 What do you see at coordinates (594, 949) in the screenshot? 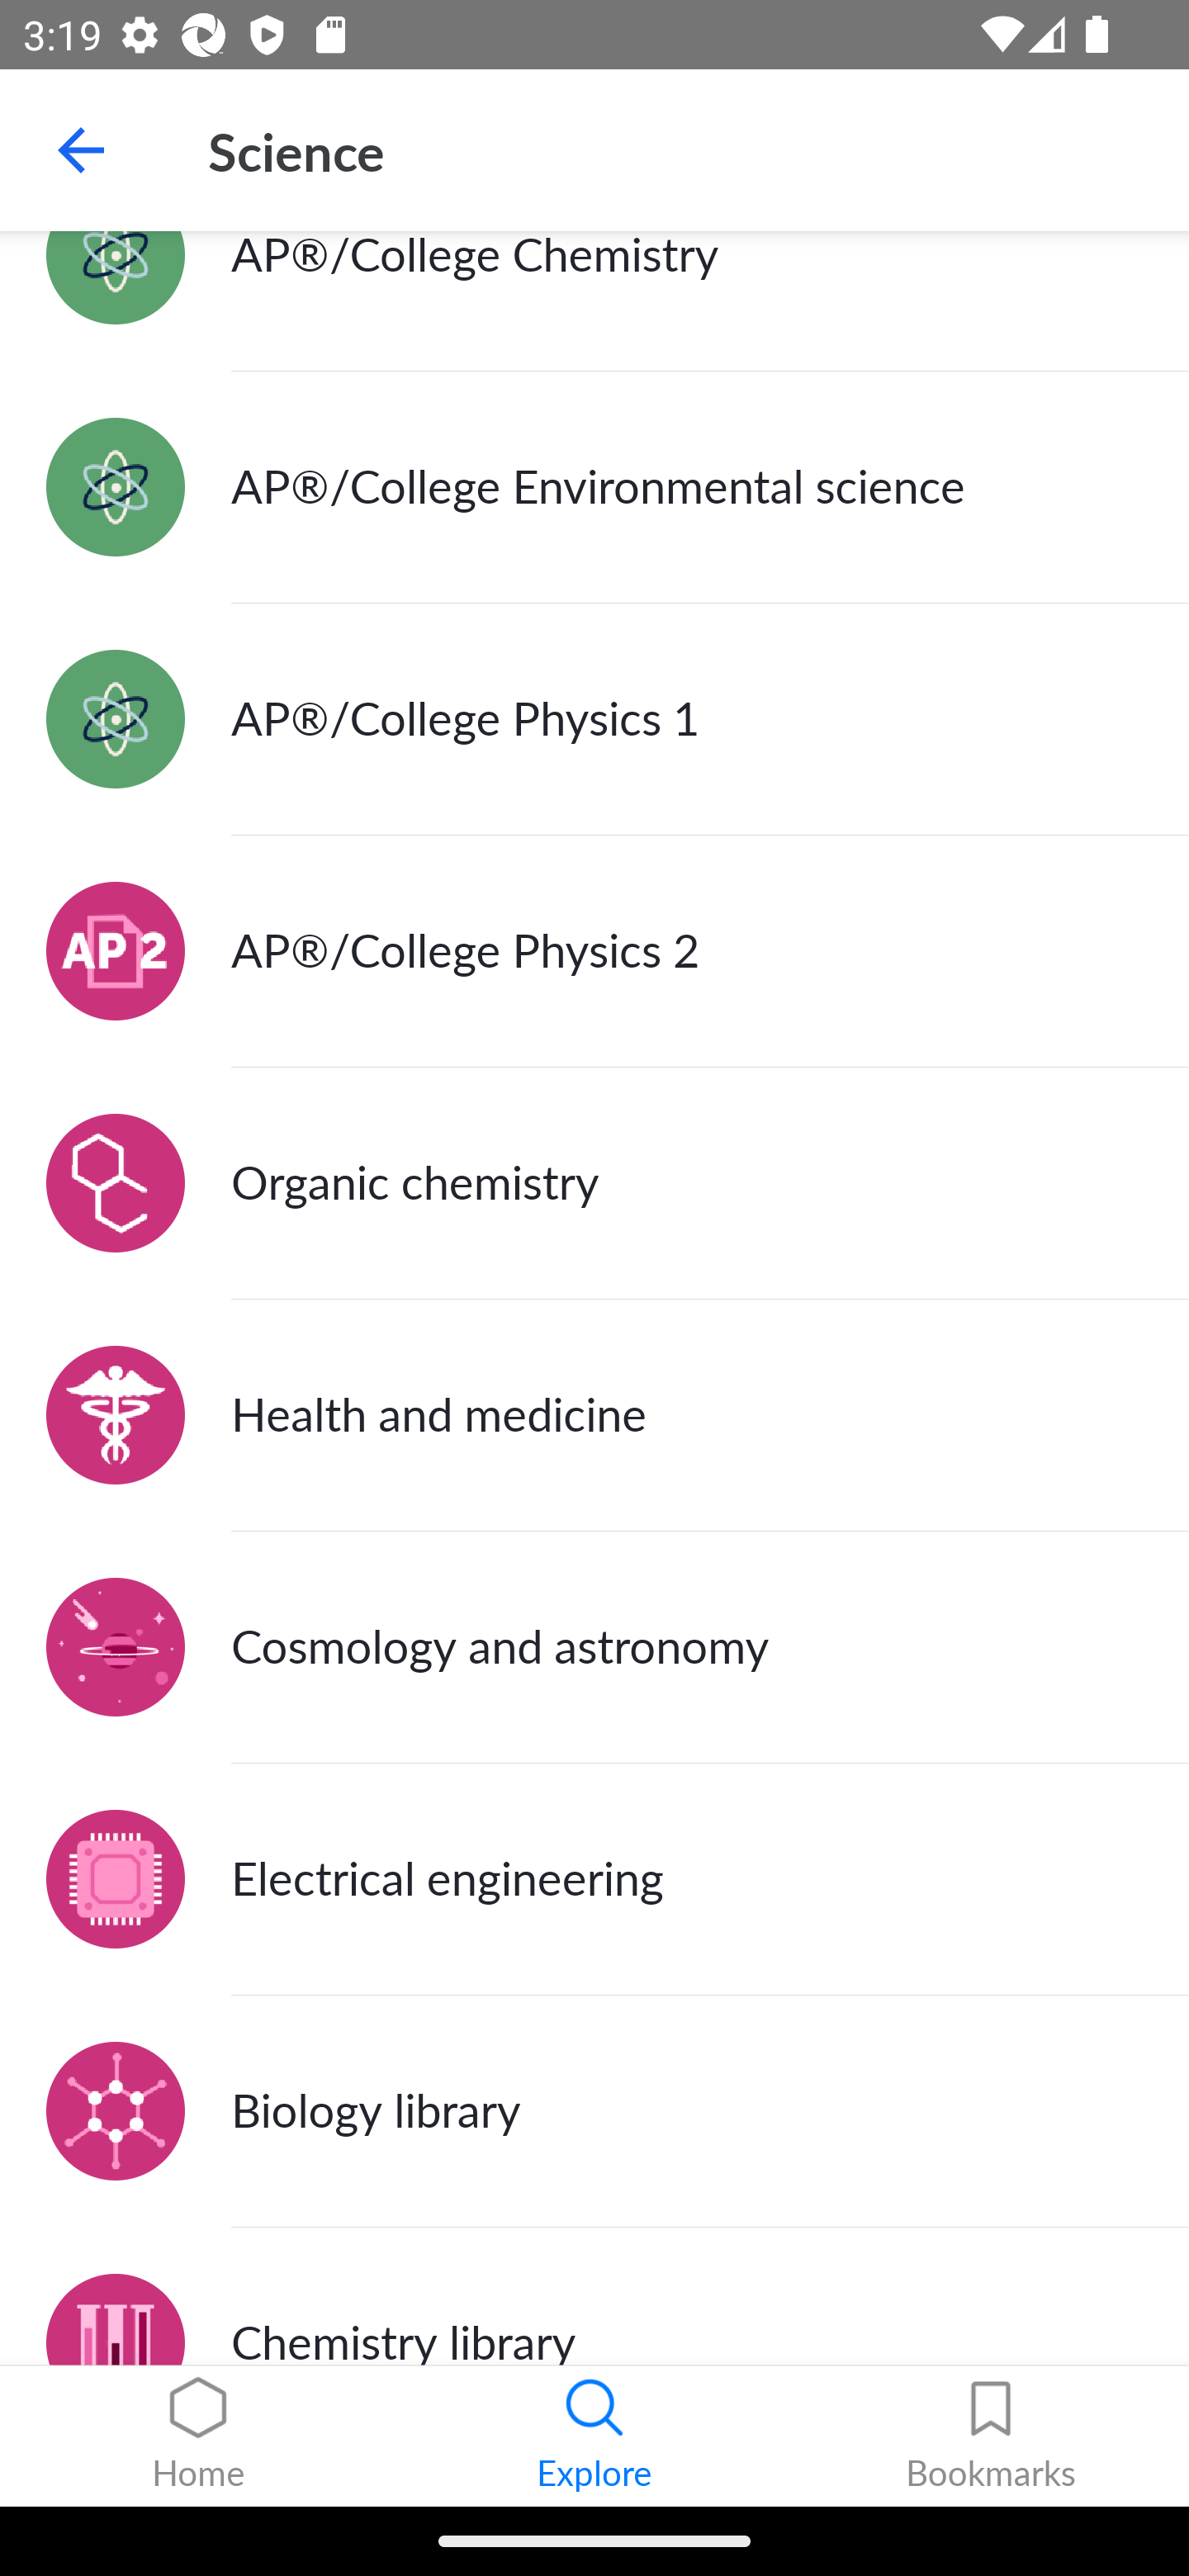
I see `AP®︎/College Physics 2` at bounding box center [594, 949].